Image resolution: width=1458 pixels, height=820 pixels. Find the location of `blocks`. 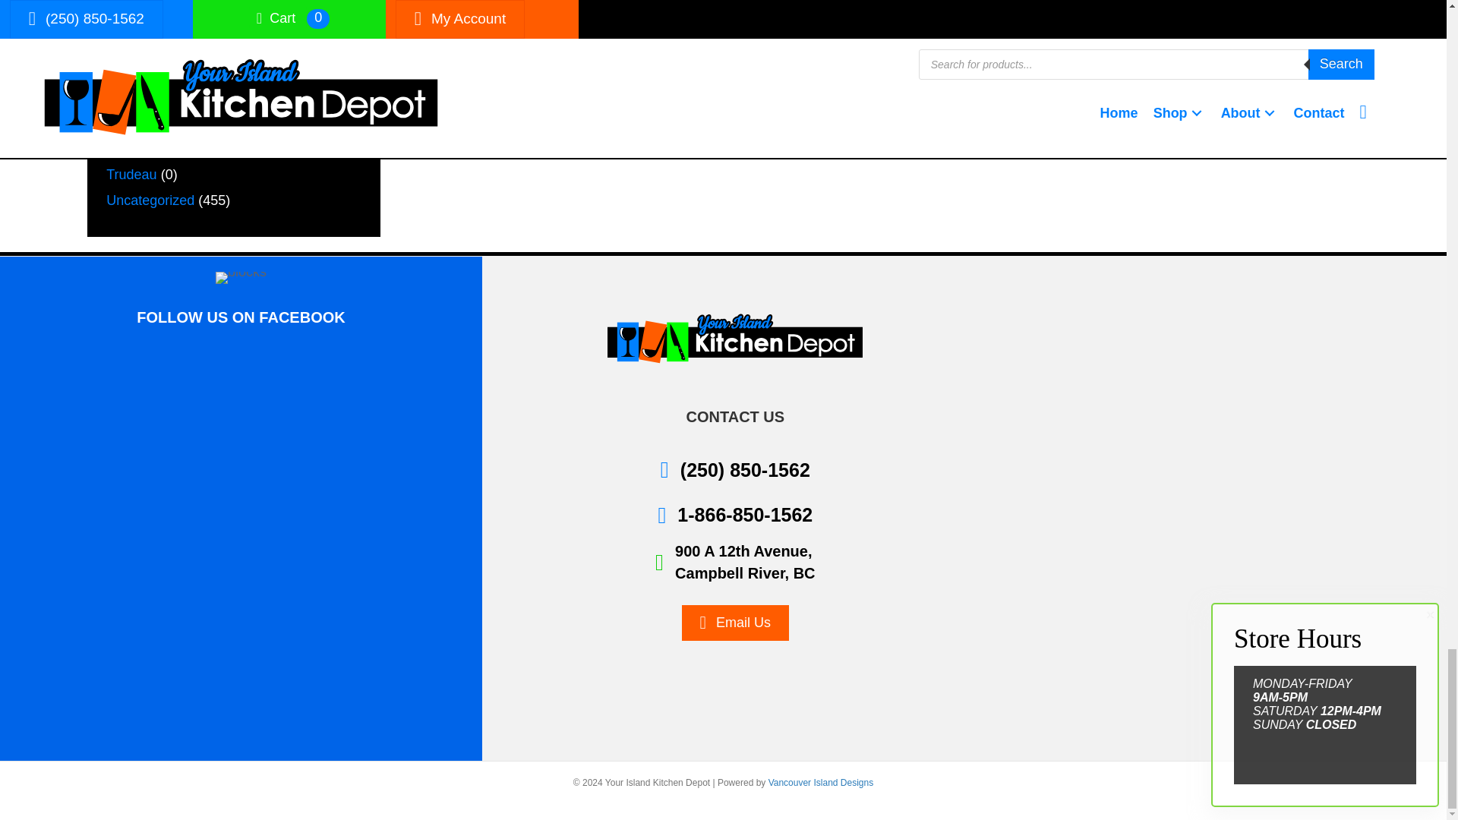

blocks is located at coordinates (241, 277).